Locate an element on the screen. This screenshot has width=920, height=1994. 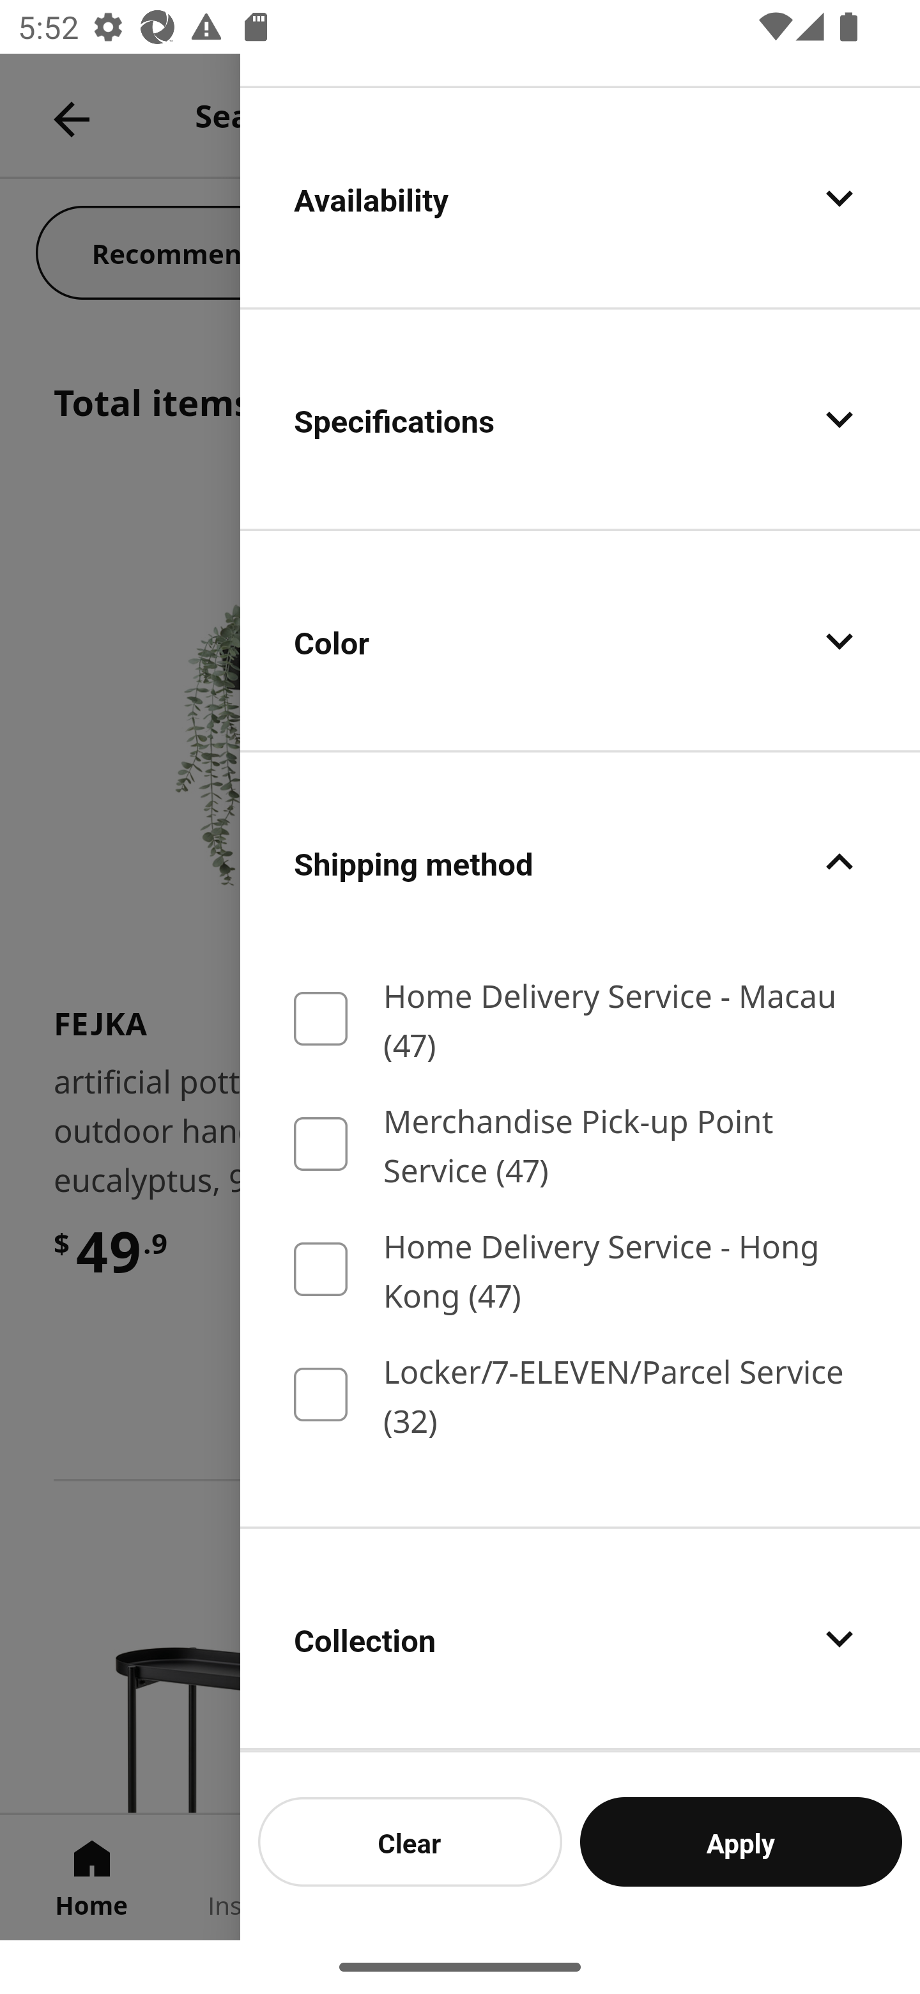
Home Delivery Service - Hong Kong (47) is located at coordinates (580, 1269).